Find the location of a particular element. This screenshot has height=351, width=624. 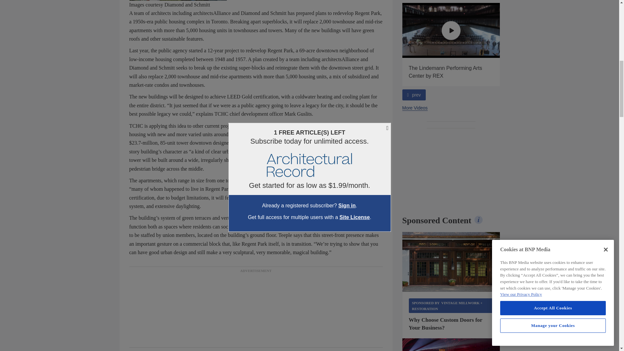

iF Design Awards is located at coordinates (451, 344).